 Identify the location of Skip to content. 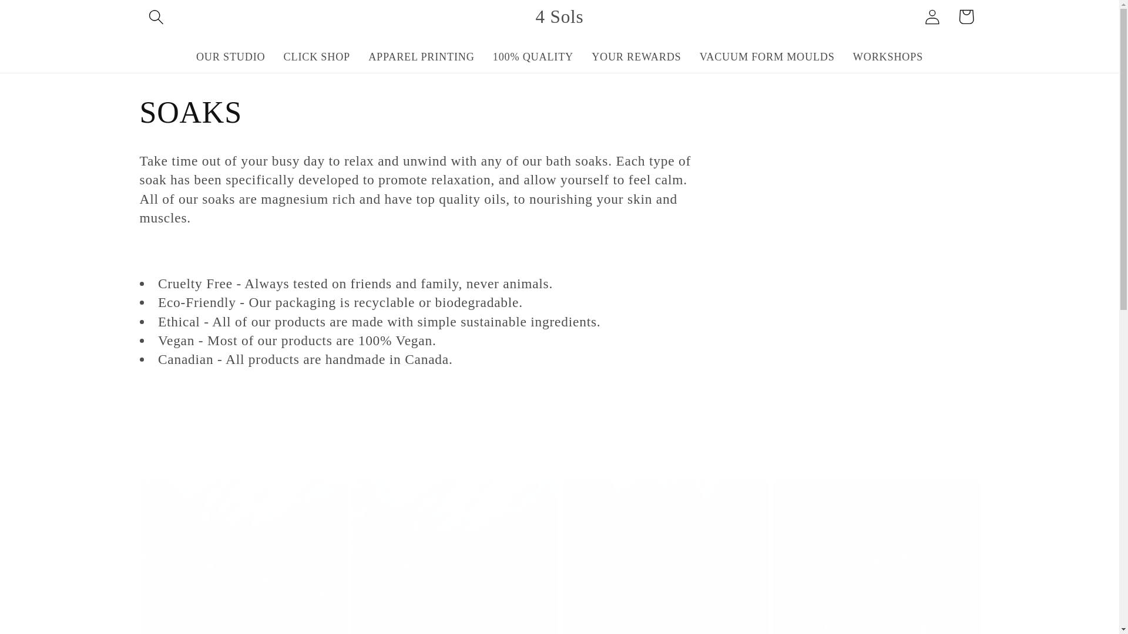
(46, 18).